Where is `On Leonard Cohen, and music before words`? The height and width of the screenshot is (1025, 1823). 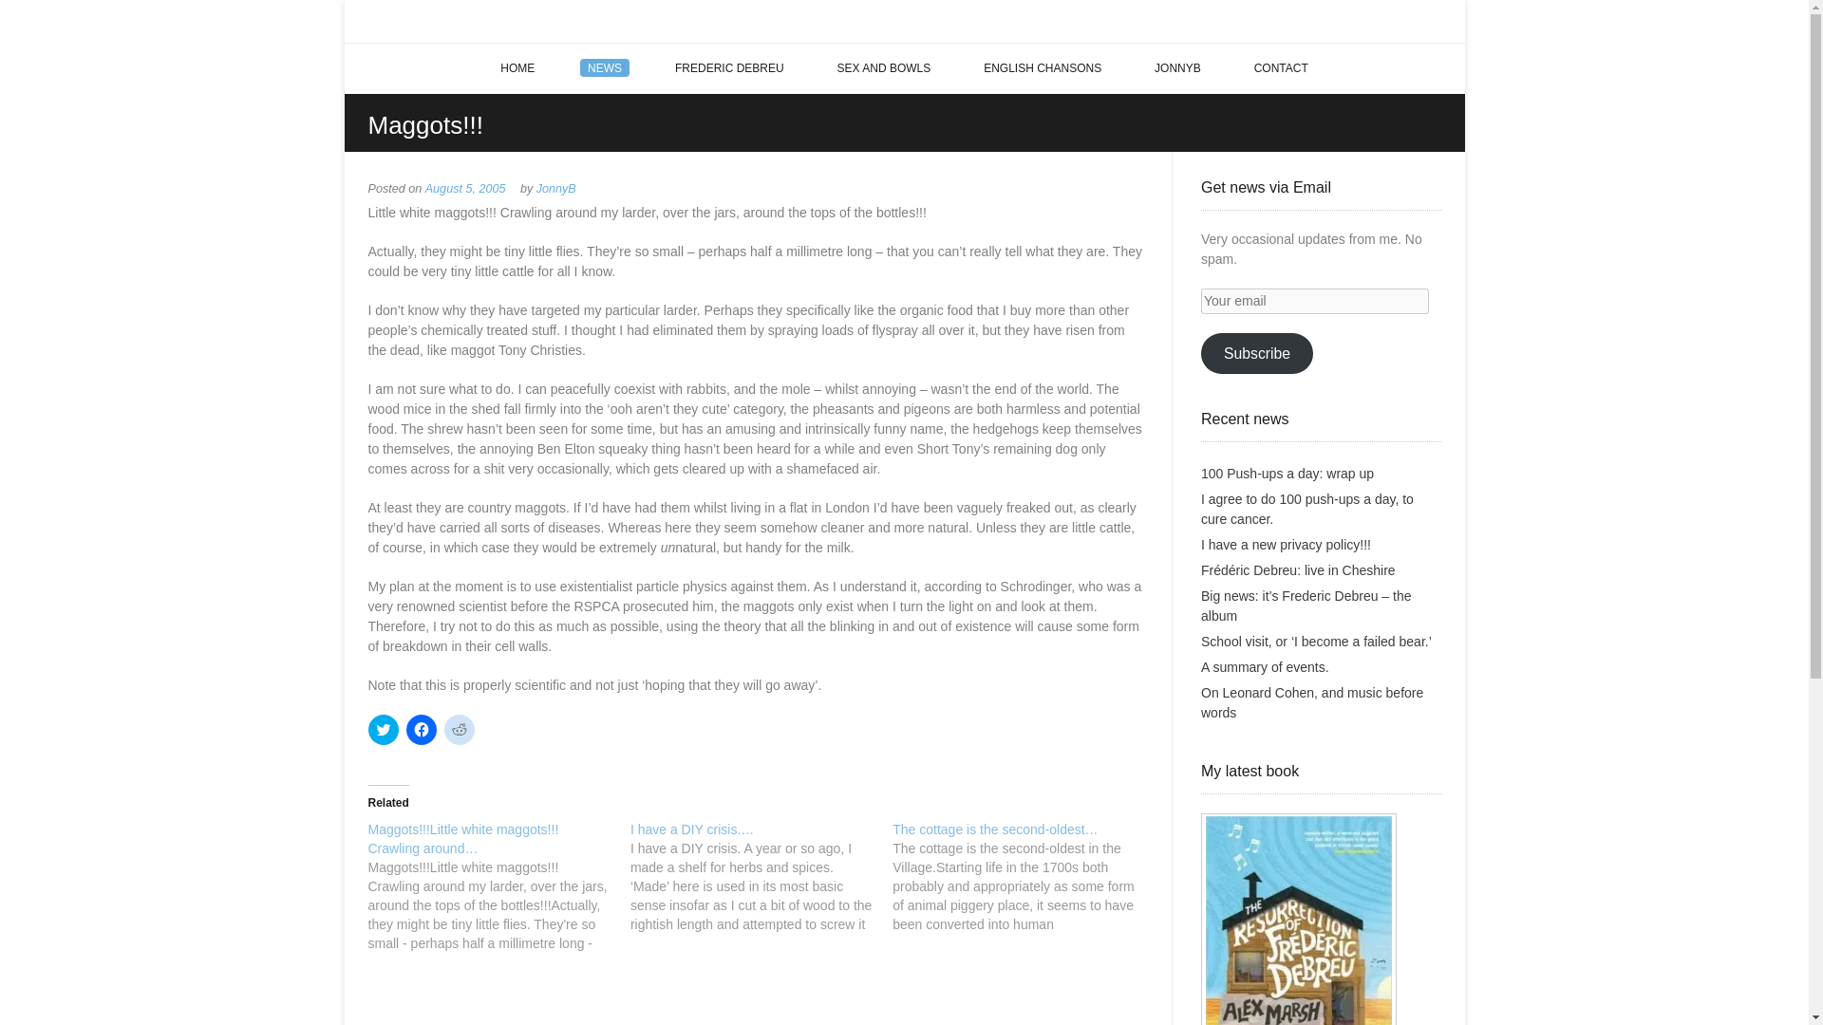 On Leonard Cohen, and music before words is located at coordinates (1312, 702).